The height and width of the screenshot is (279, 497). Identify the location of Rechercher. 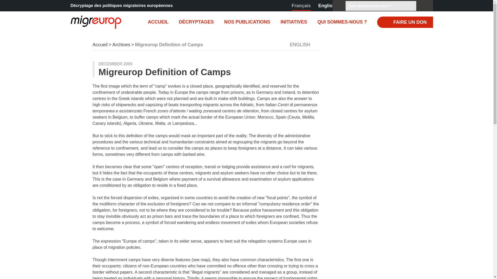
(421, 6).